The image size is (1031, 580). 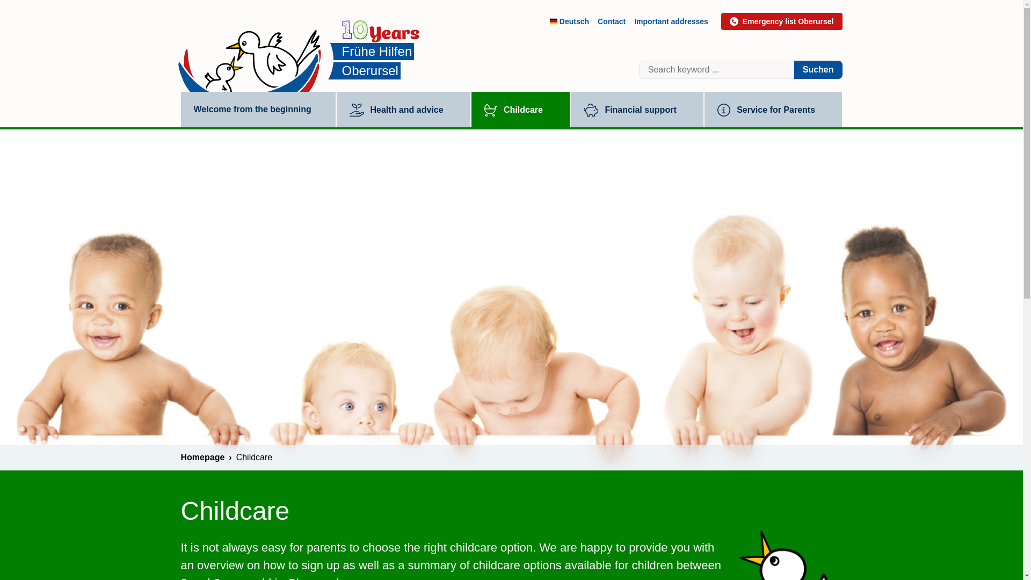 I want to click on Deutsch, so click(x=569, y=21).